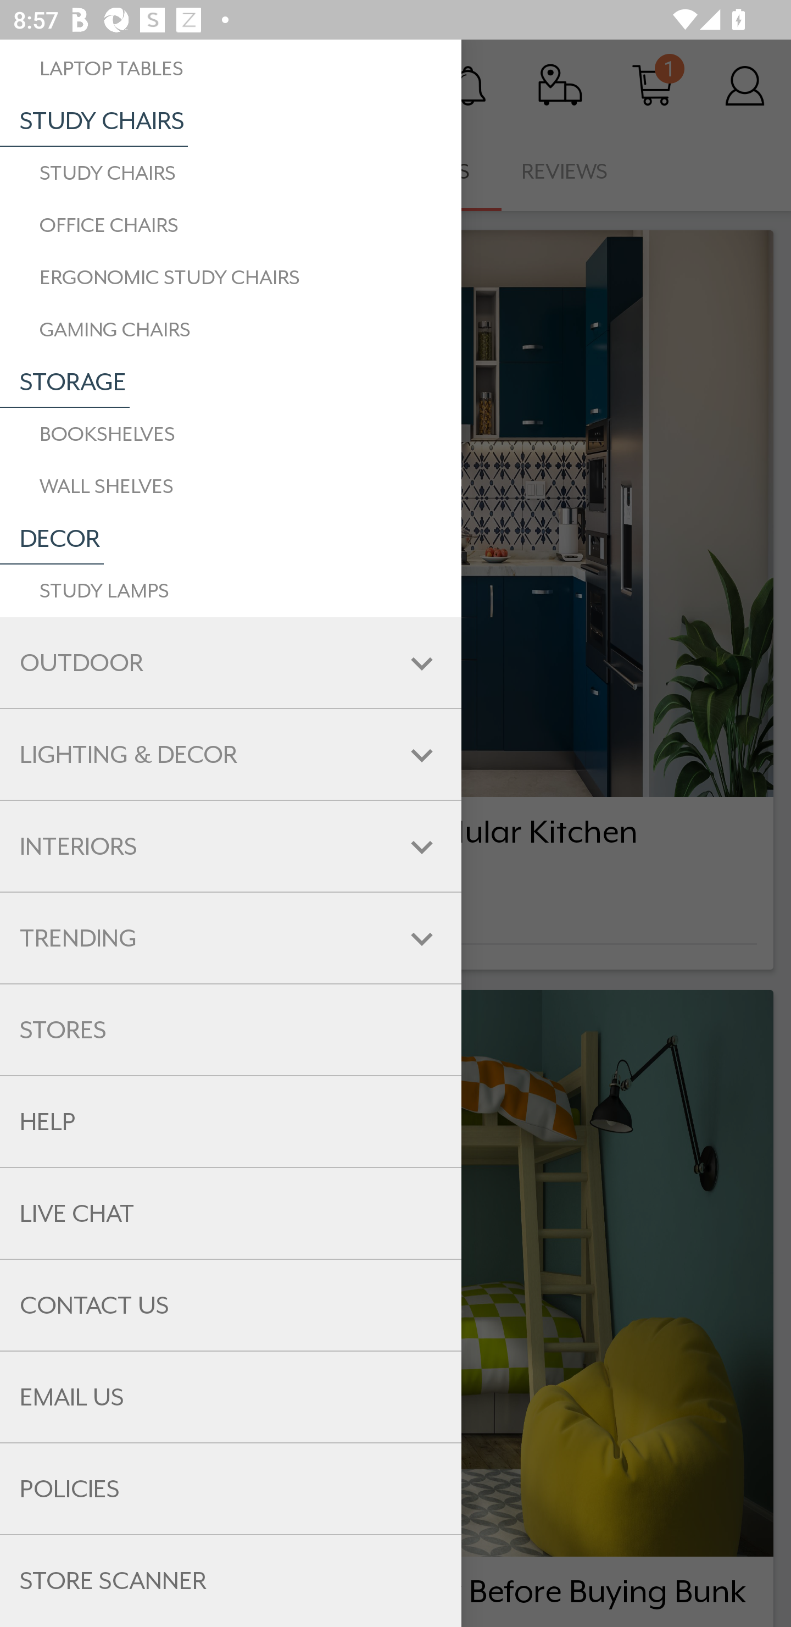 This screenshot has height=1627, width=791. Describe the element at coordinates (231, 329) in the screenshot. I see `GAMING CHAIRS` at that location.